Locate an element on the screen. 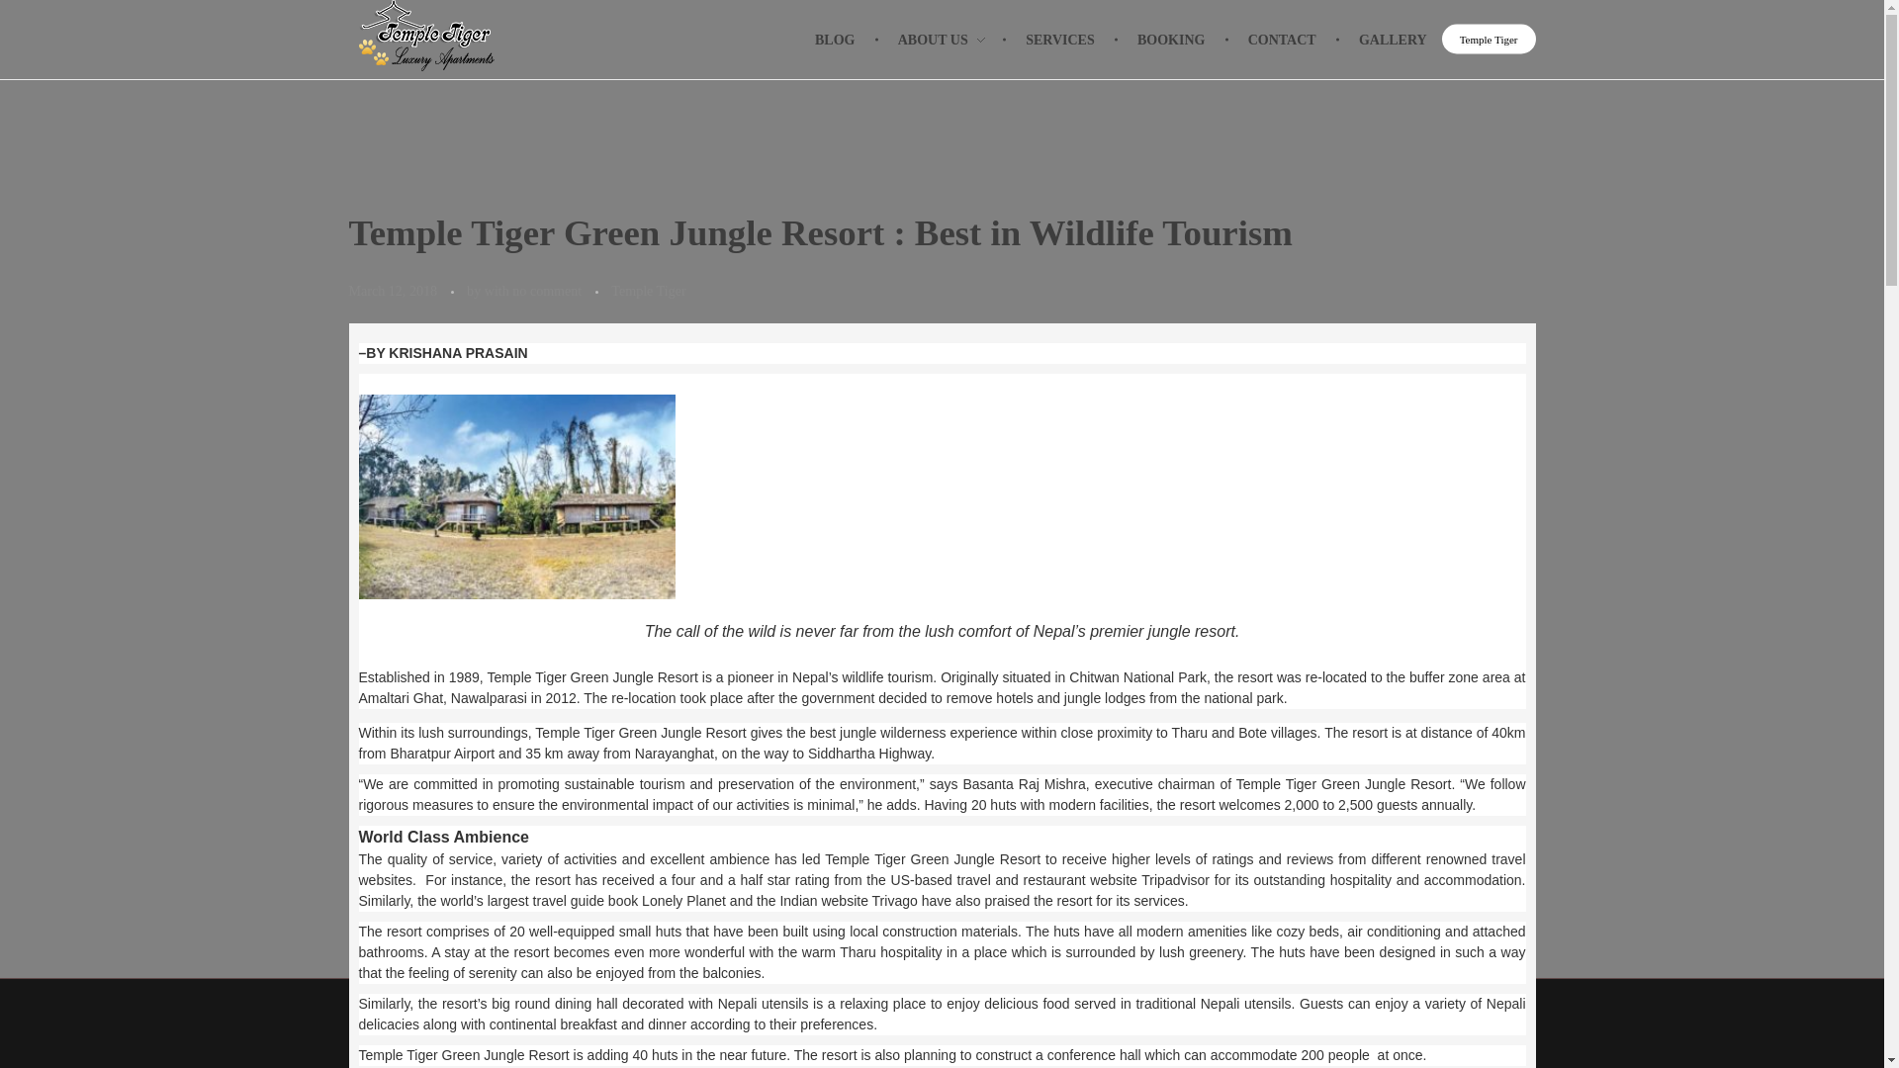 Image resolution: width=1899 pixels, height=1068 pixels. BOOKING is located at coordinates (1175, 32).